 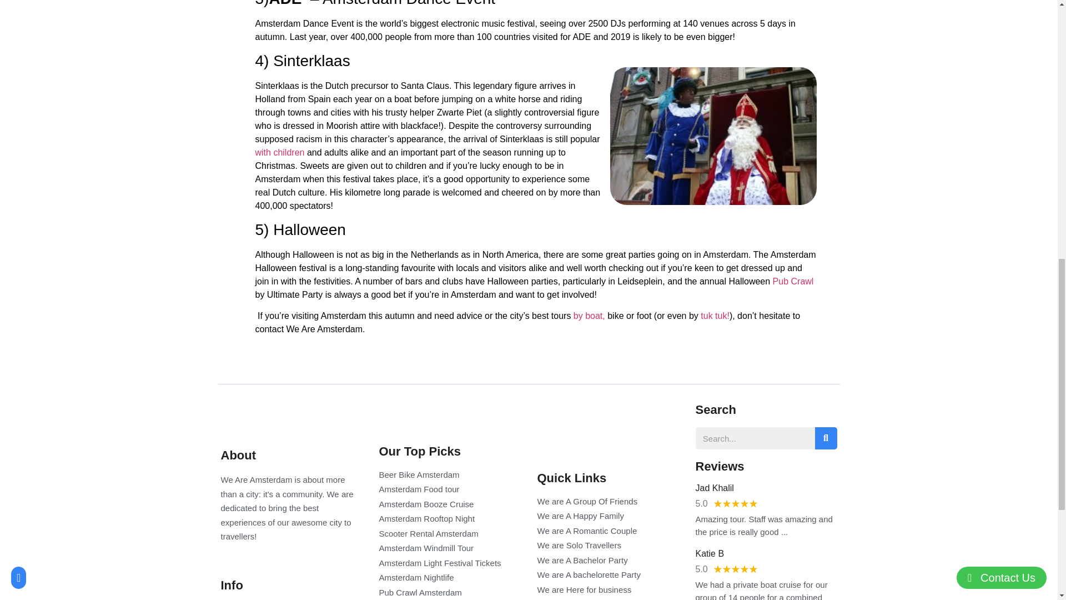 I want to click on Amsterdam Rooftop Night, so click(x=449, y=519).